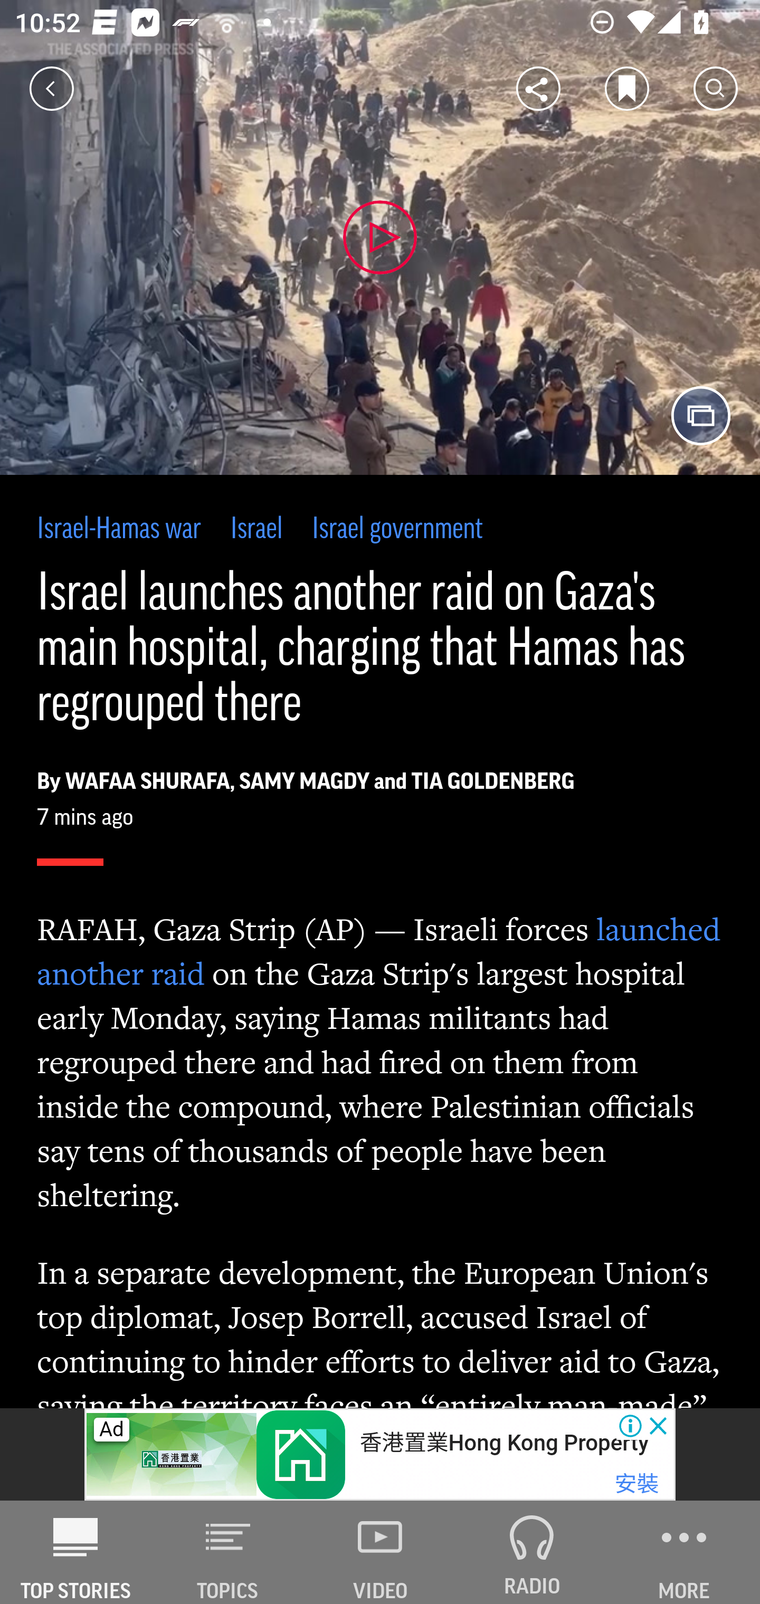 The height and width of the screenshot is (1604, 760). I want to click on launched another raid, so click(379, 951).